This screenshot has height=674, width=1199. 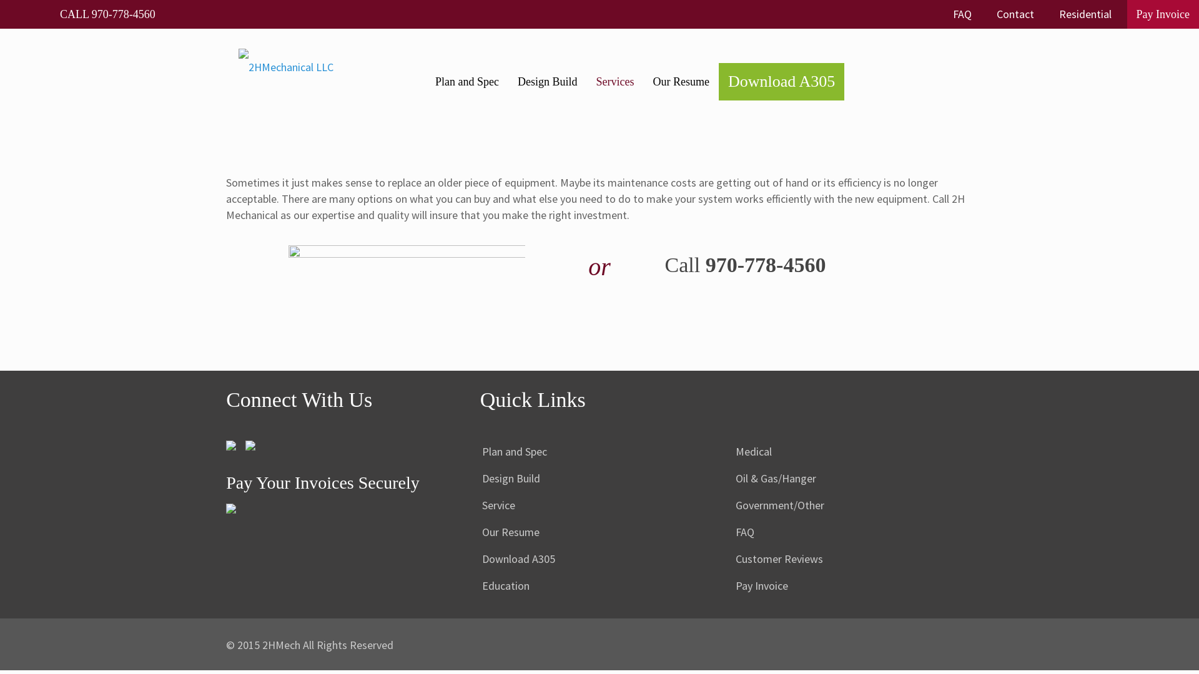 I want to click on FAQ, so click(x=962, y=14).